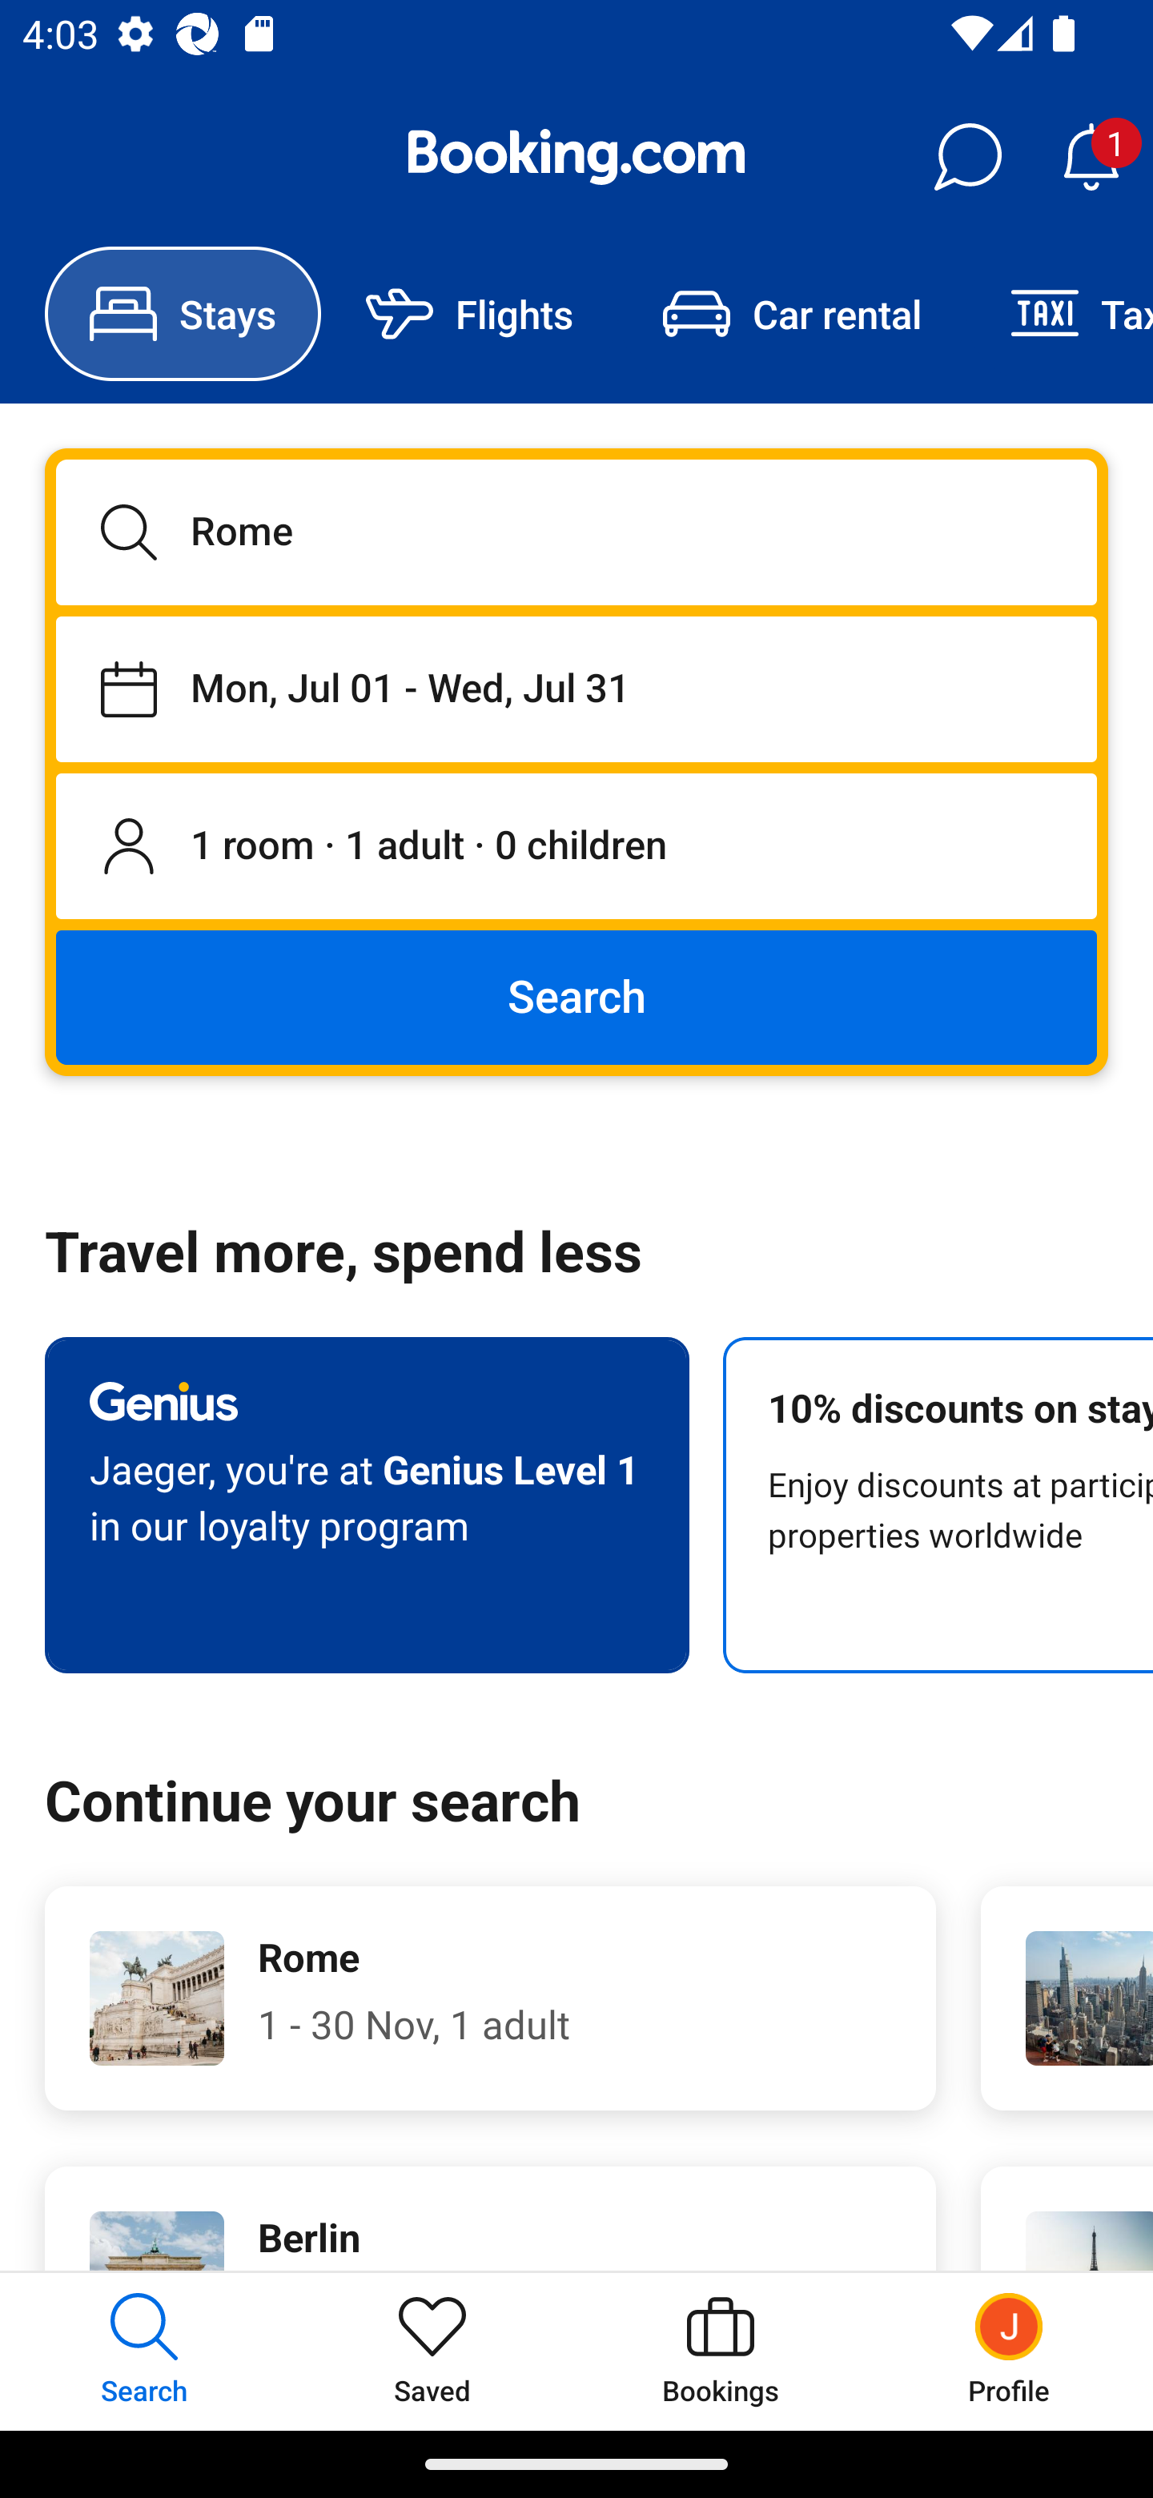 Image resolution: width=1153 pixels, height=2498 pixels. What do you see at coordinates (1091, 157) in the screenshot?
I see `Notifications` at bounding box center [1091, 157].